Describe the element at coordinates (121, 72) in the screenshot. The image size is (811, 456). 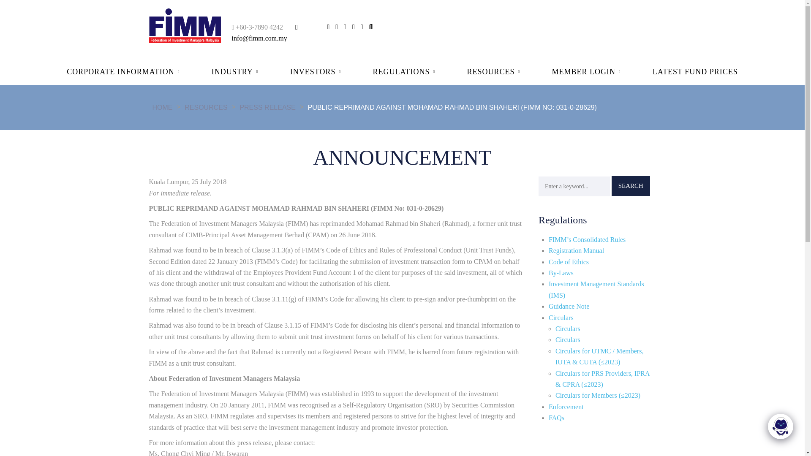
I see `CORPORATE INFORMATION` at that location.